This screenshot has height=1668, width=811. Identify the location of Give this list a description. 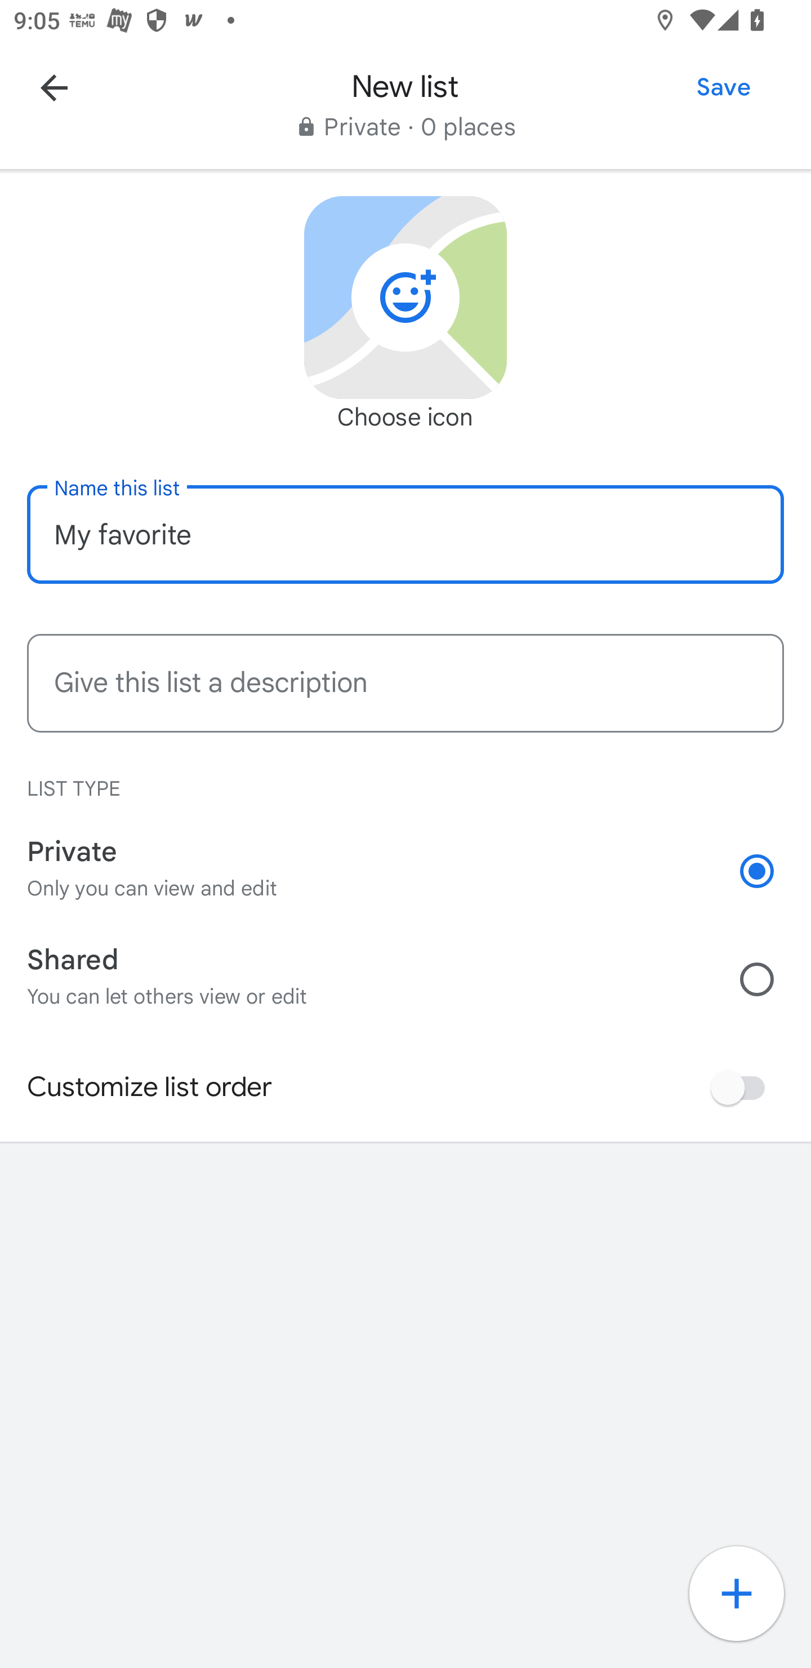
(405, 683).